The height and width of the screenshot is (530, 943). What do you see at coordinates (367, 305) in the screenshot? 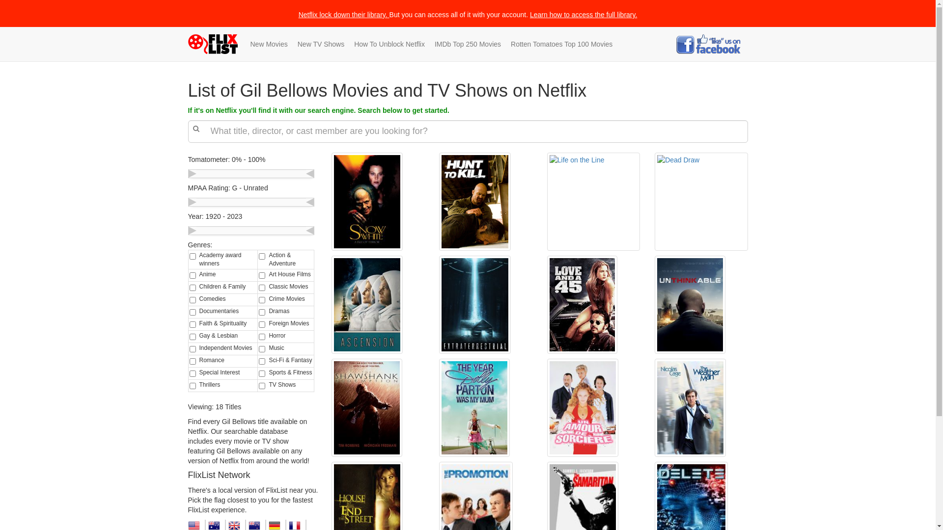
I see `Ascension` at bounding box center [367, 305].